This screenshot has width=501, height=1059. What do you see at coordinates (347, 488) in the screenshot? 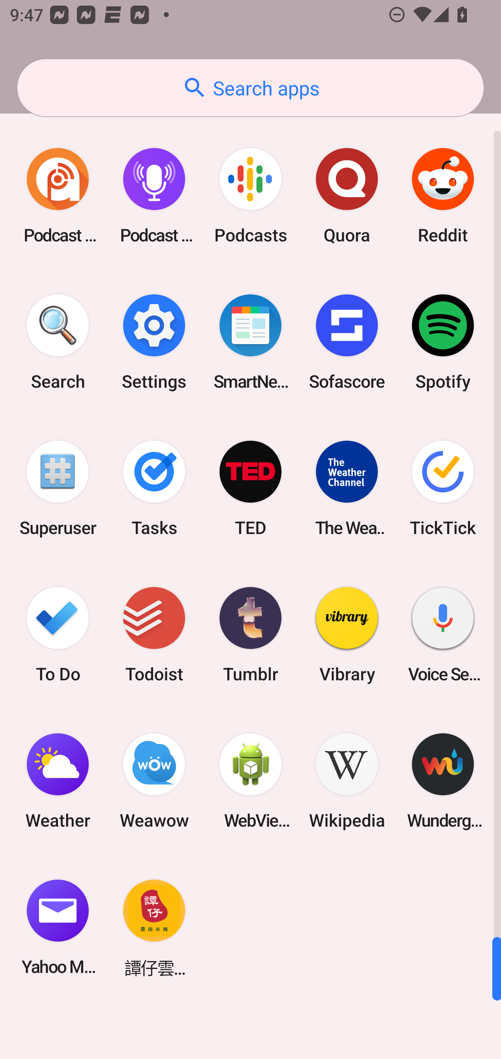
I see `The Weather Channel` at bounding box center [347, 488].